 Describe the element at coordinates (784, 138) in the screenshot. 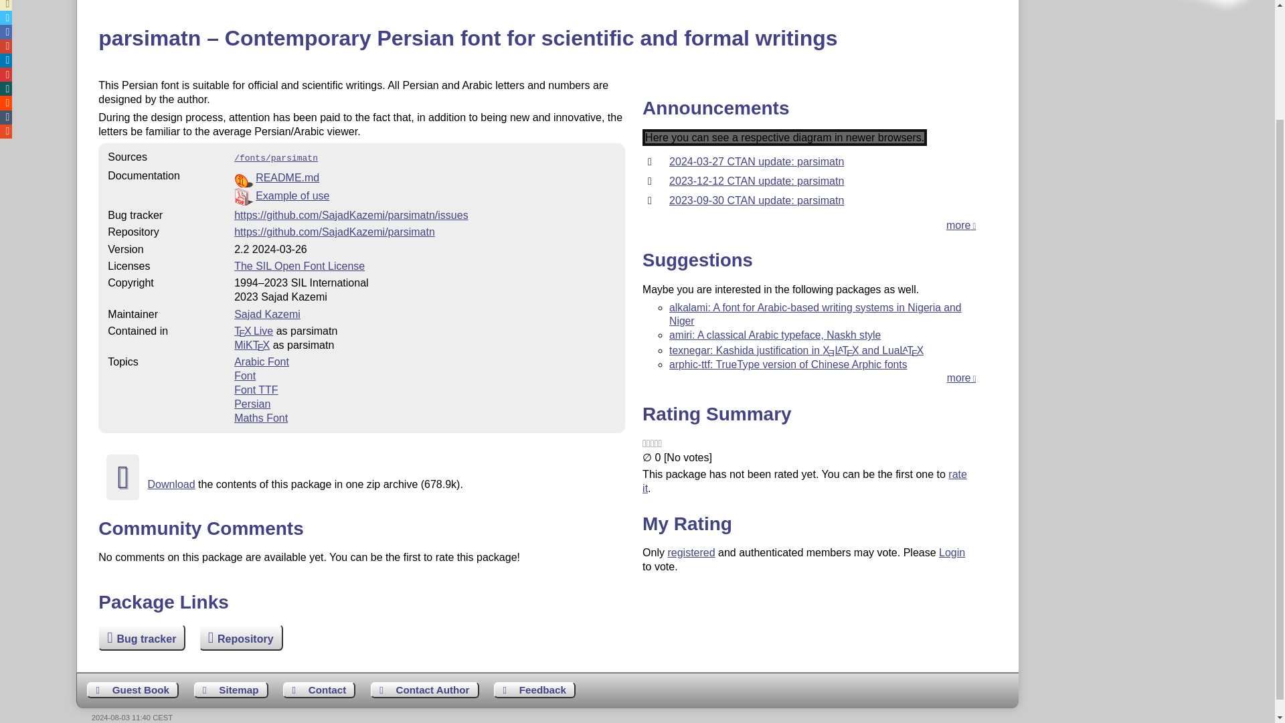

I see `Spectrum indicating the announcements for the package` at that location.